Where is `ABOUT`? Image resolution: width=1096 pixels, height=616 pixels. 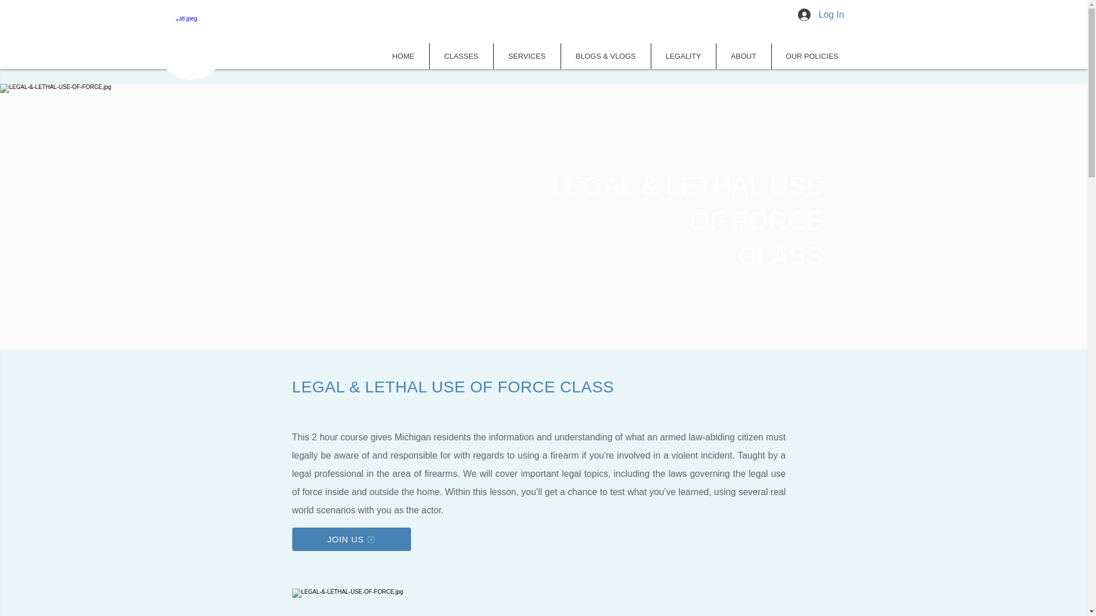 ABOUT is located at coordinates (743, 56).